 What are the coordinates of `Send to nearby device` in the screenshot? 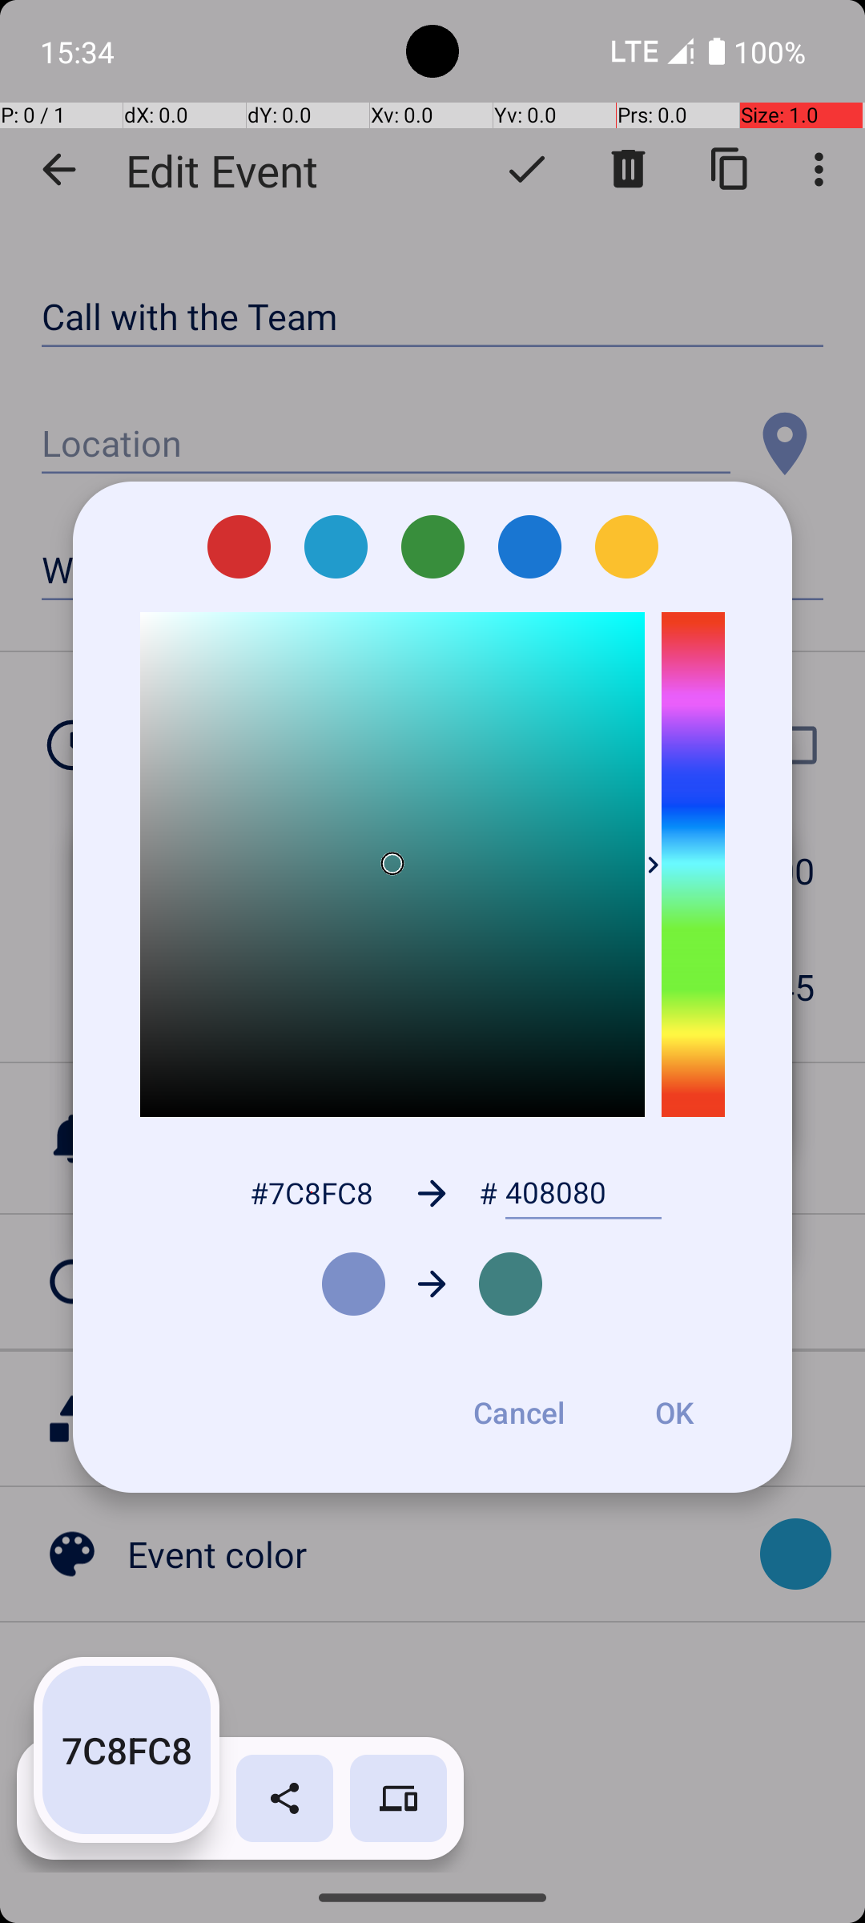 It's located at (399, 1798).